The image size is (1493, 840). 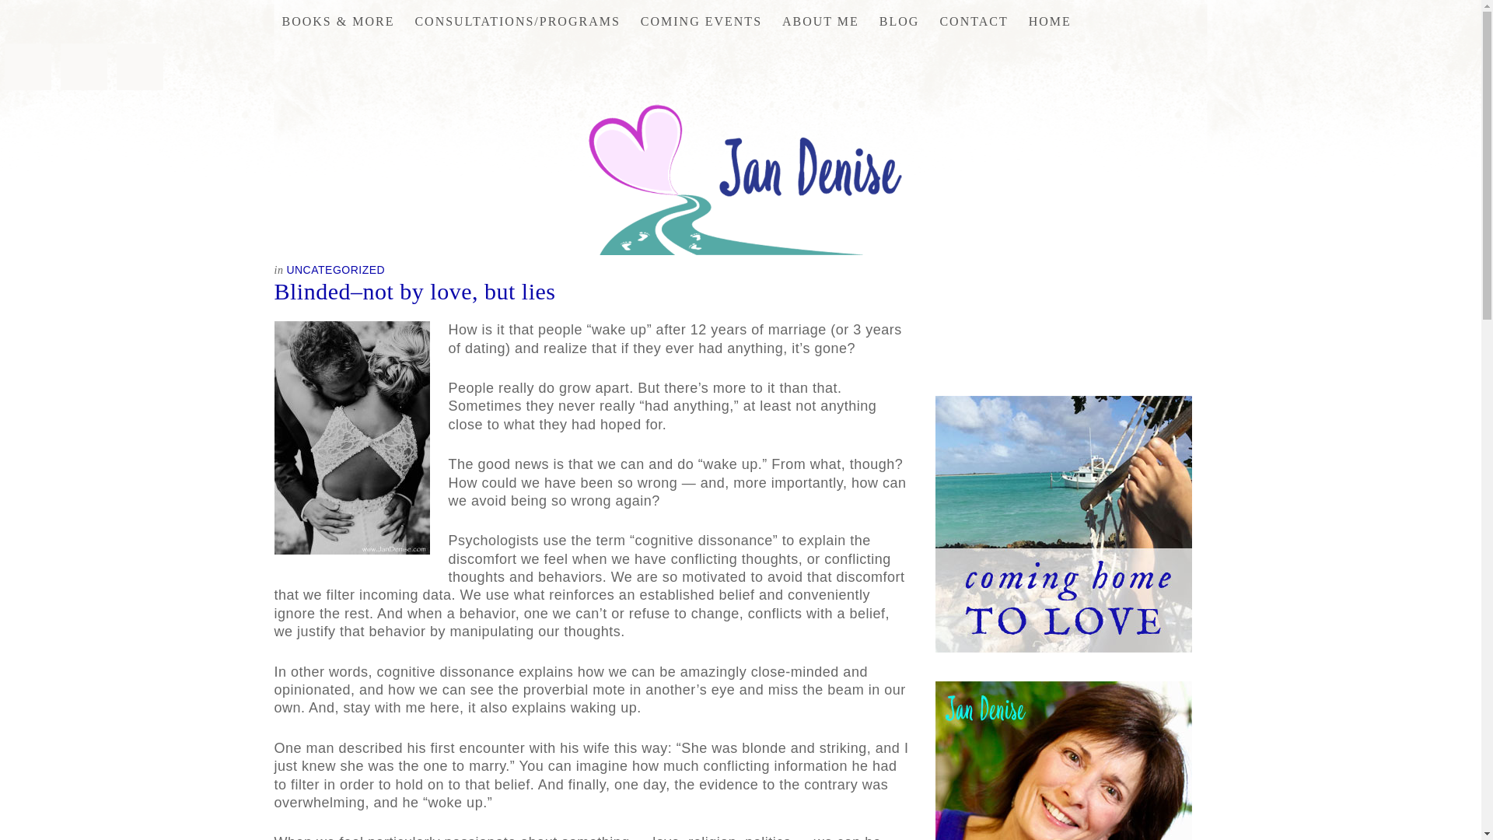 What do you see at coordinates (899, 22) in the screenshot?
I see `BLOG` at bounding box center [899, 22].